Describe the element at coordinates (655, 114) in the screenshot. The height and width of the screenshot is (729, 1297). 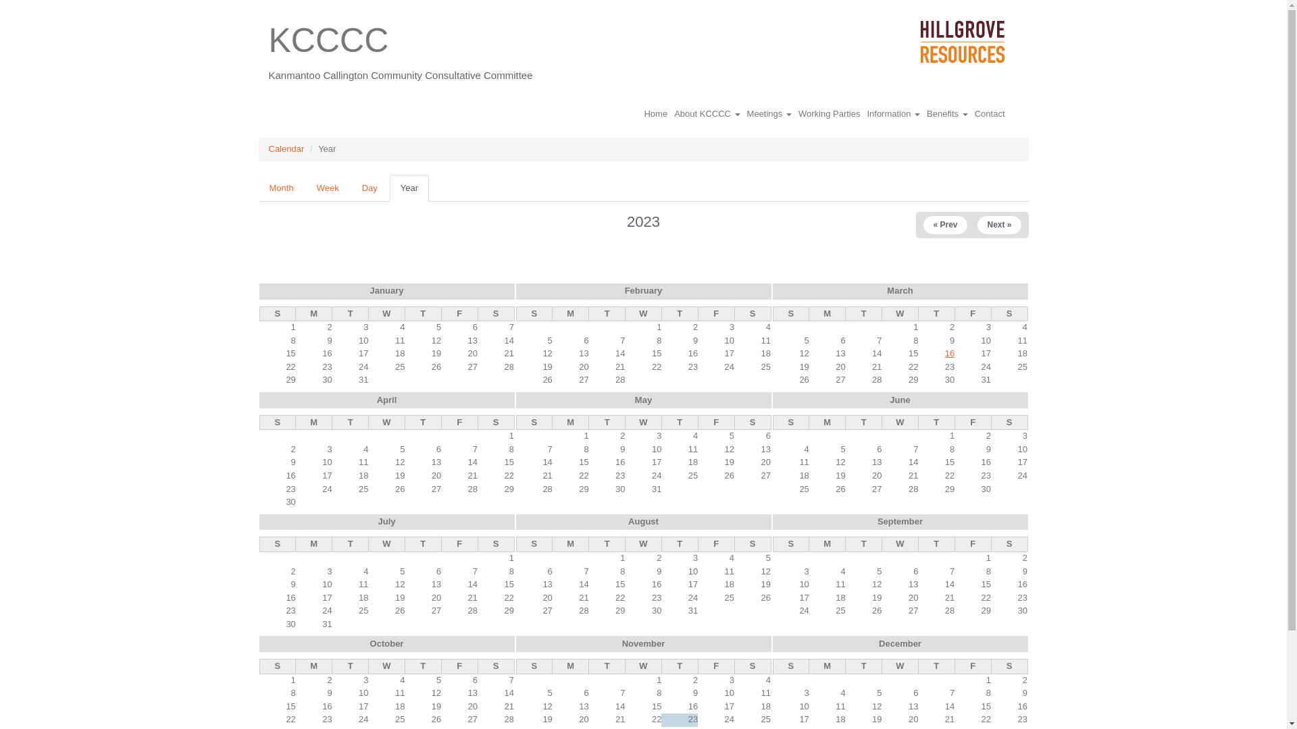
I see `Home` at that location.